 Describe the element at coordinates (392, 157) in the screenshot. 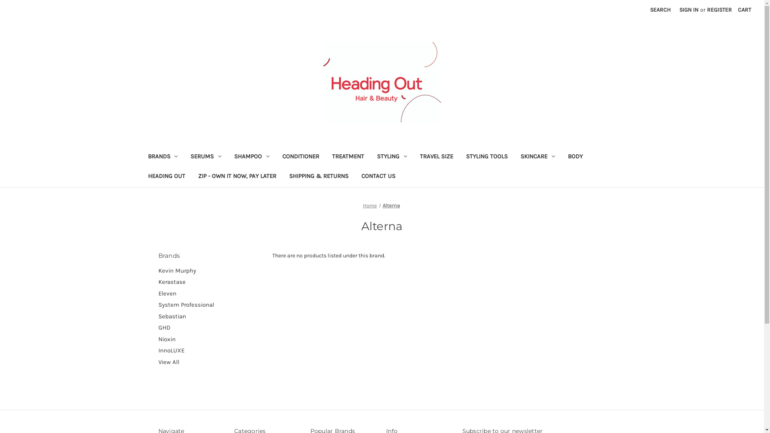

I see `STYLING` at that location.